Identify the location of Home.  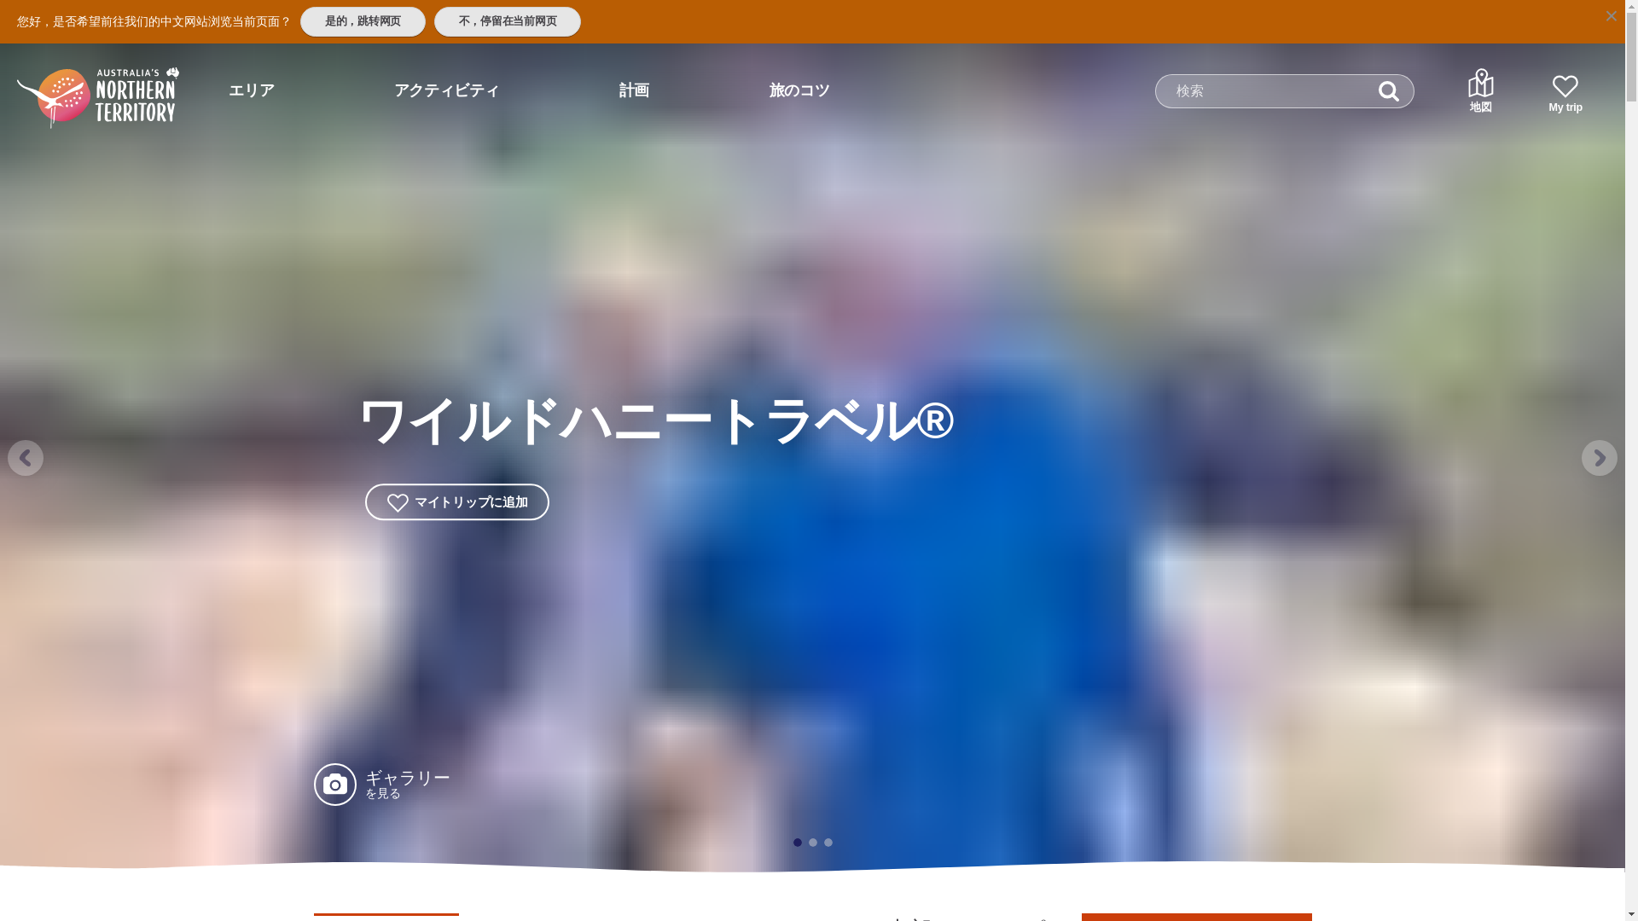
(76, 83).